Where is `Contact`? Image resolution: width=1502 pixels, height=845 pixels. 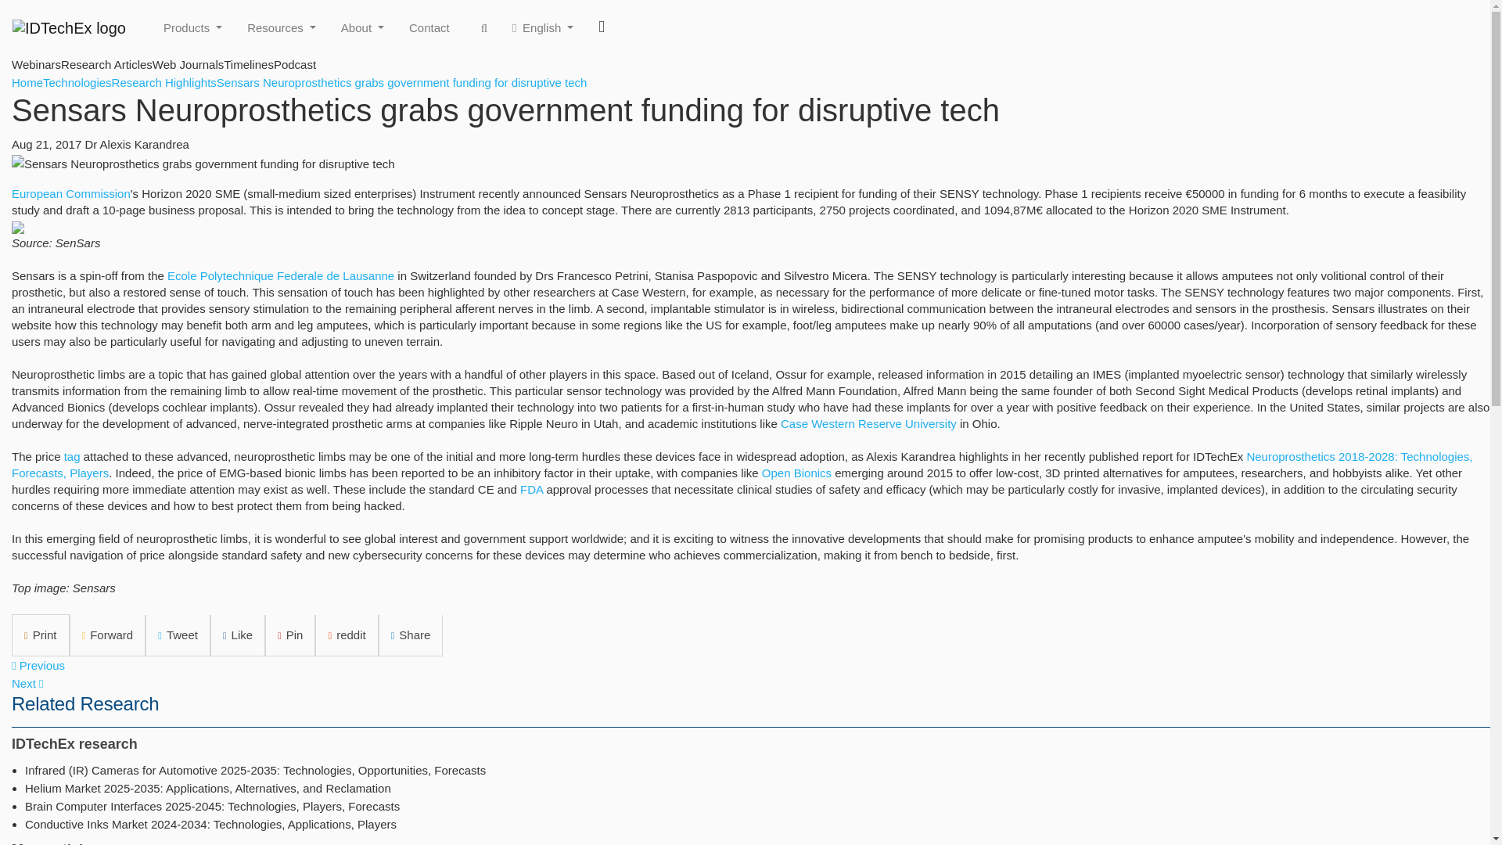
Contact is located at coordinates (429, 28).